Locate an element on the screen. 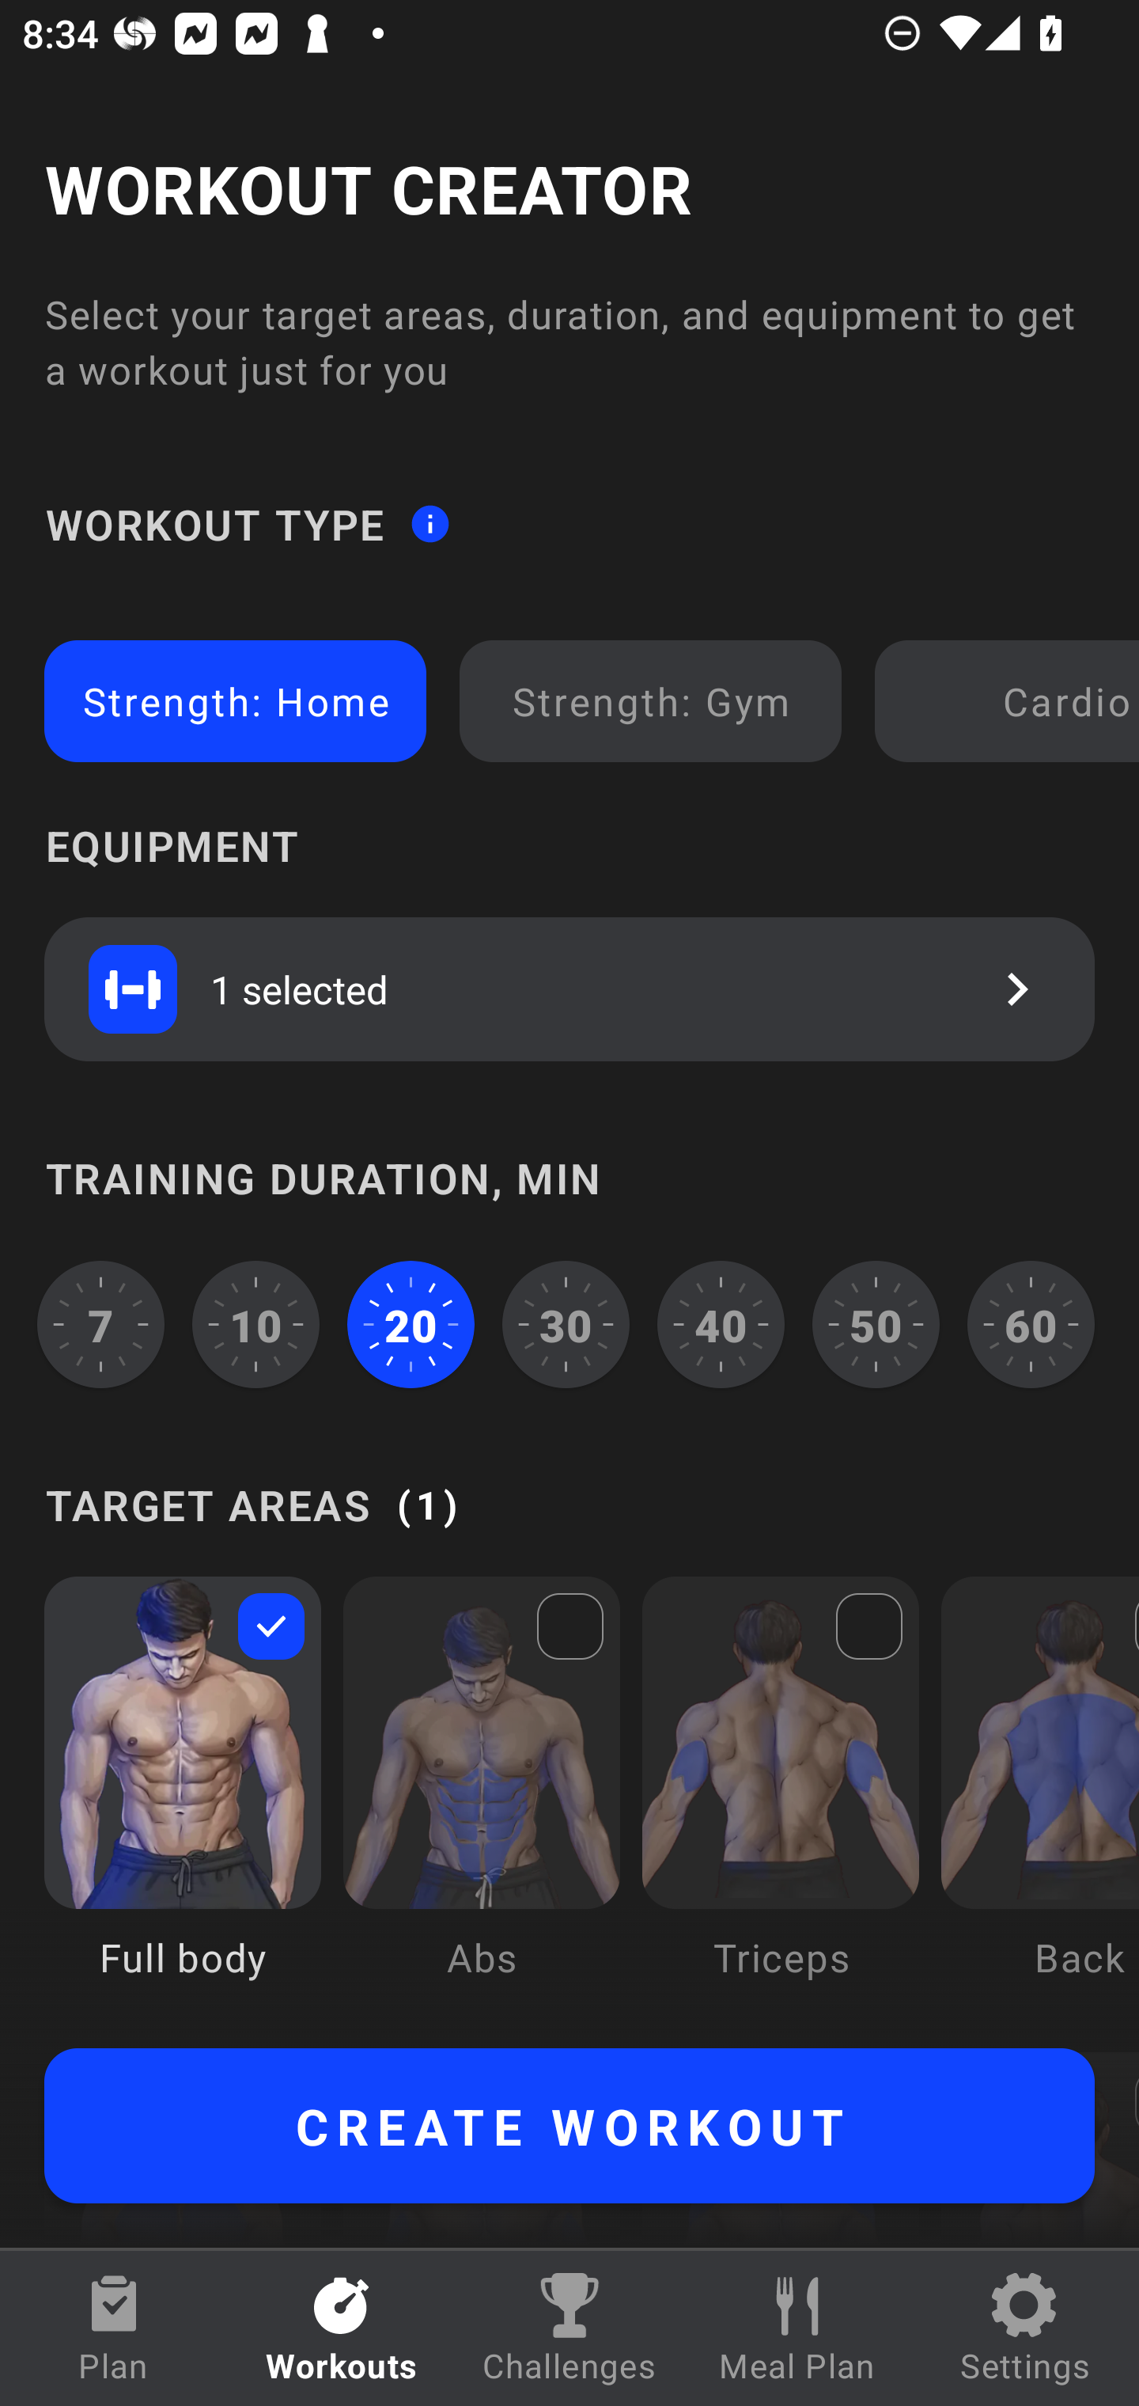  Cardio is located at coordinates (1012, 701).